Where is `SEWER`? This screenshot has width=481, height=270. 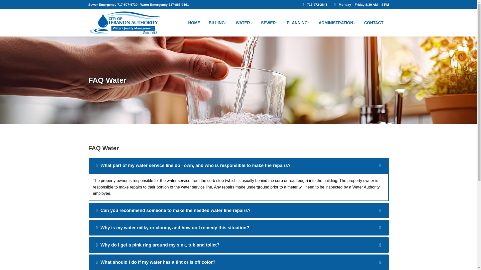
SEWER is located at coordinates (270, 22).